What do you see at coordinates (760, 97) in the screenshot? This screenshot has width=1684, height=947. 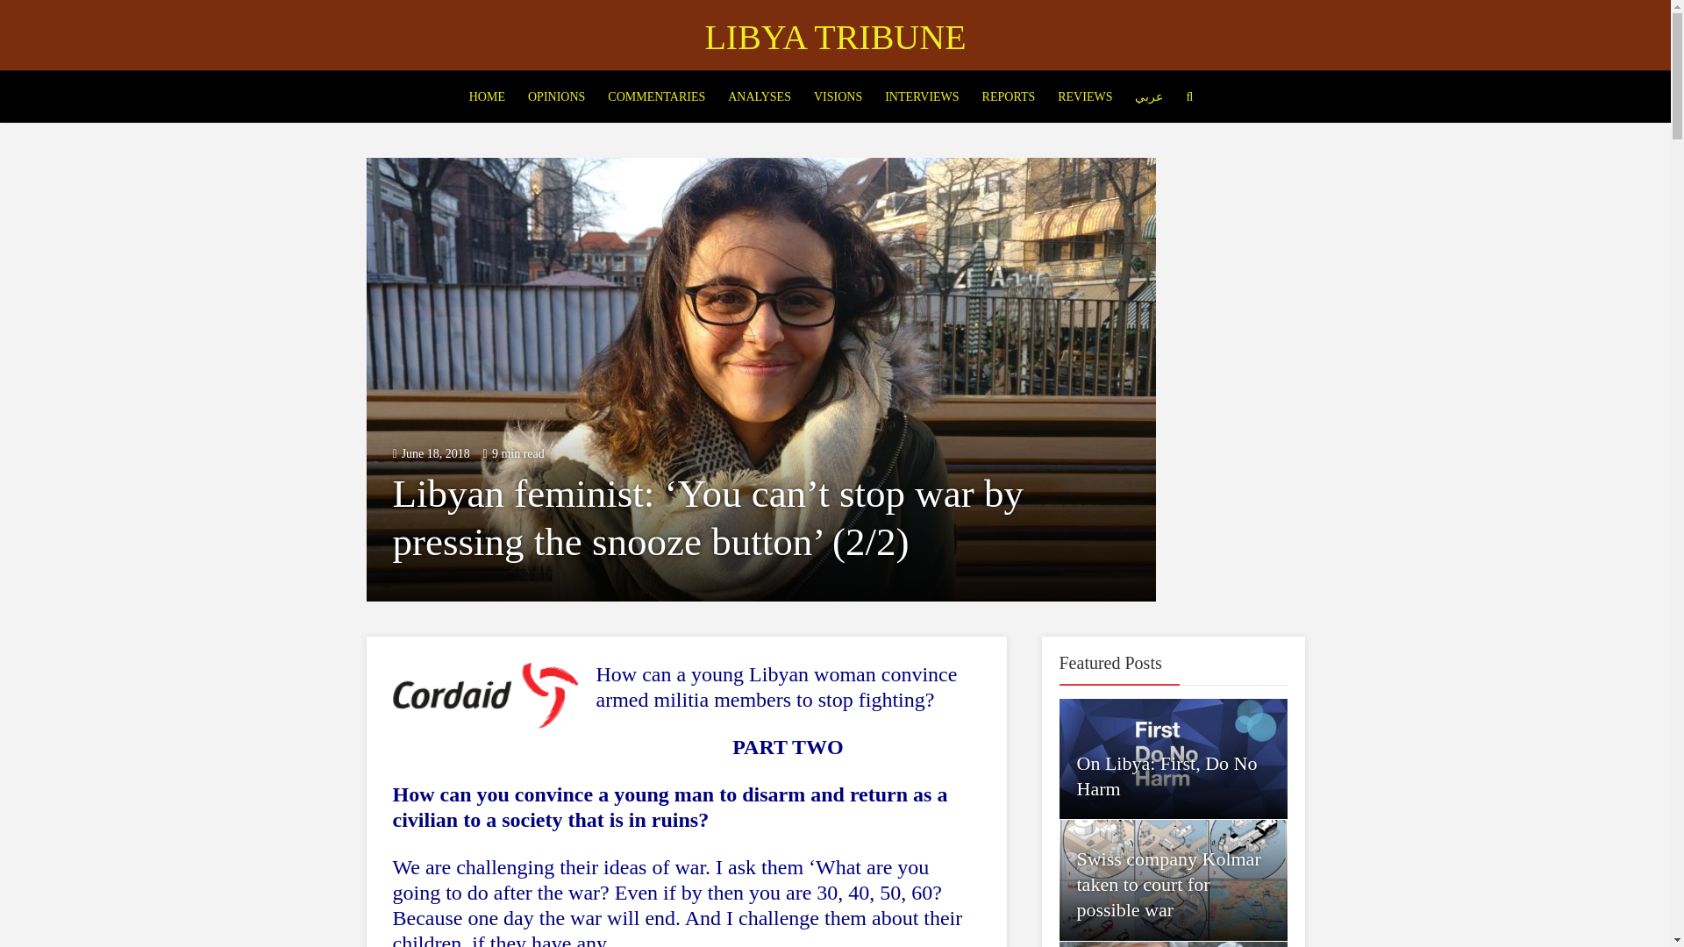 I see `ANALYSES` at bounding box center [760, 97].